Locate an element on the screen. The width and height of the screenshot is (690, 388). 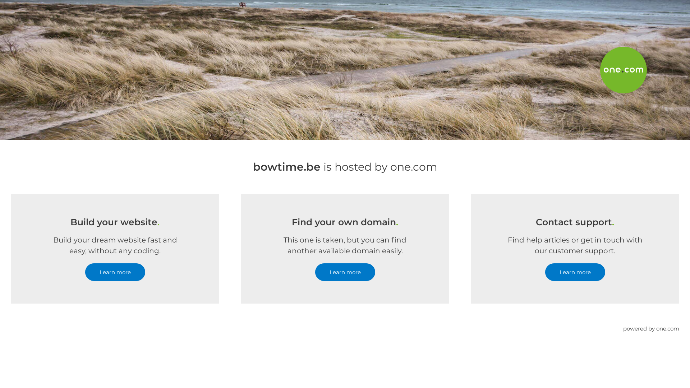
powered by one.com is located at coordinates (651, 328).